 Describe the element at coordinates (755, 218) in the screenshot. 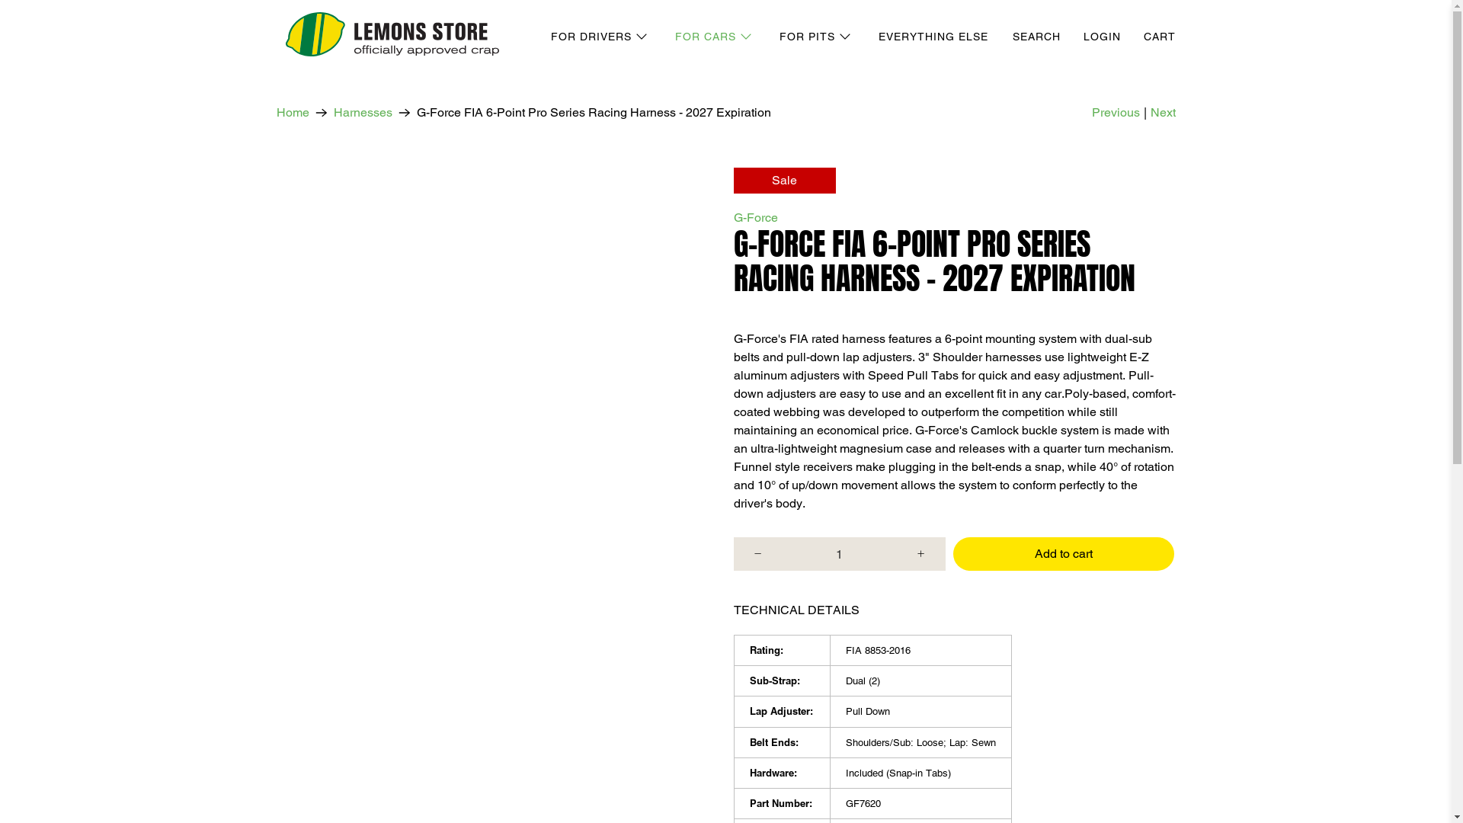

I see `G-Force` at that location.